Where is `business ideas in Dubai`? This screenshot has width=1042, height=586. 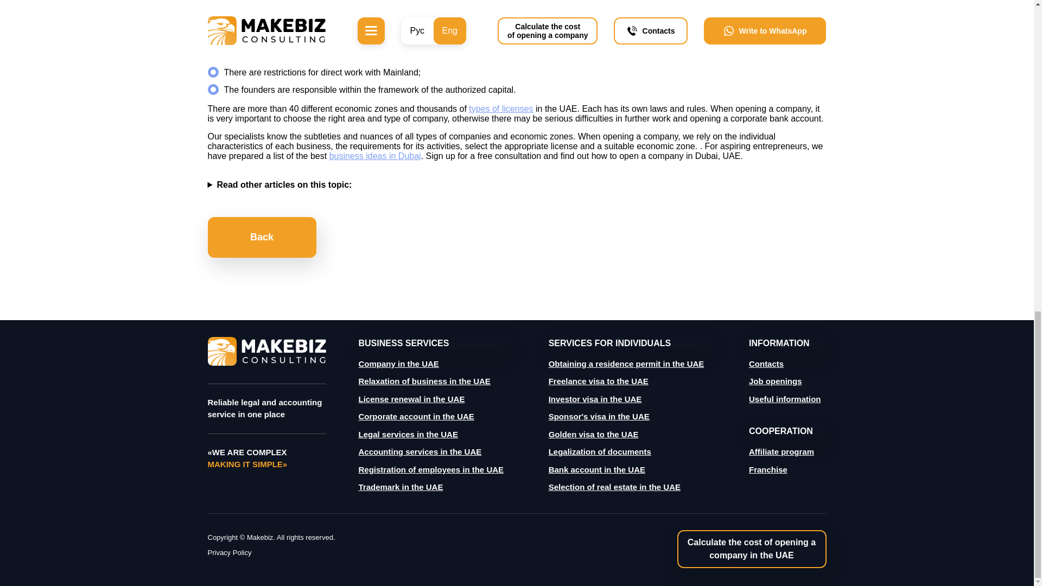
business ideas in Dubai is located at coordinates (374, 155).